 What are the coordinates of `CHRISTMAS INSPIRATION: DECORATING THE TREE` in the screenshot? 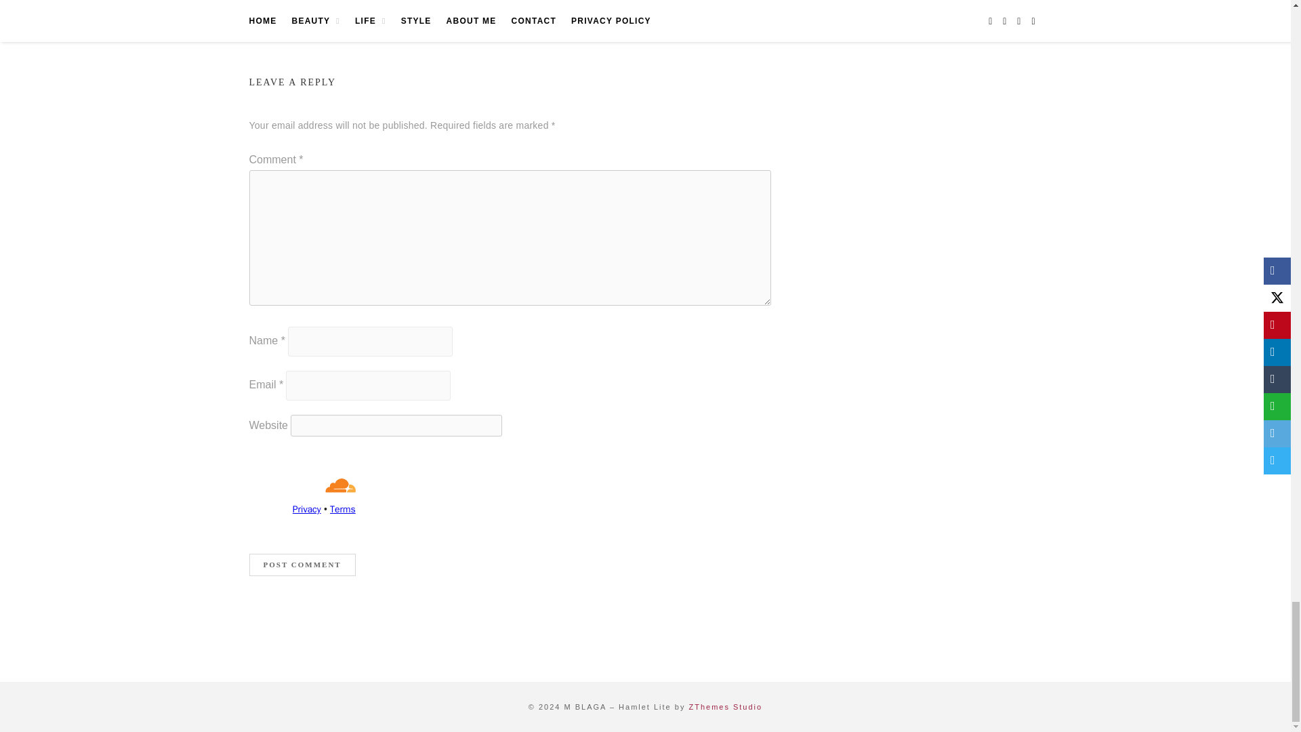 It's located at (640, 11).